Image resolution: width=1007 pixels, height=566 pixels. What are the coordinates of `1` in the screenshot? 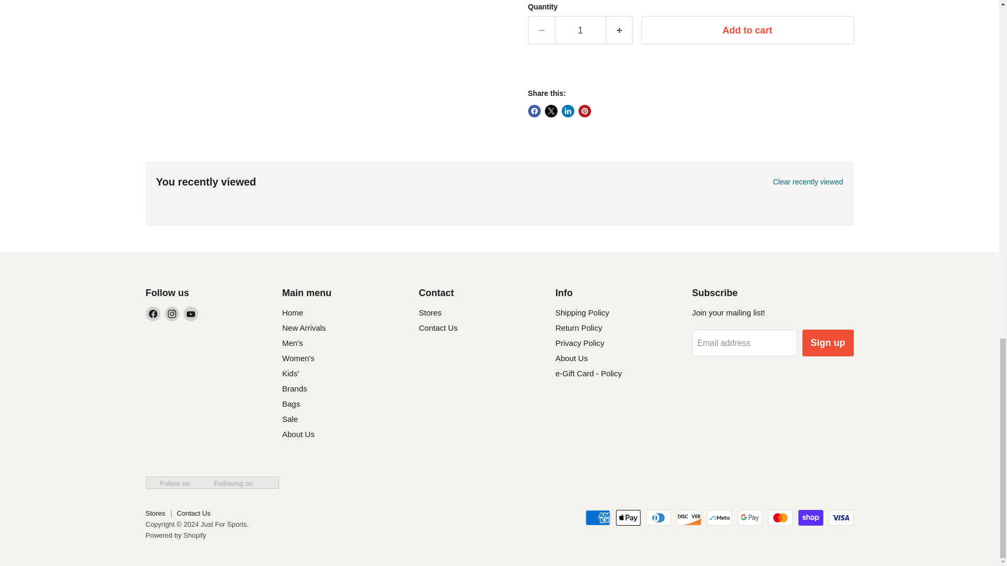 It's located at (580, 30).